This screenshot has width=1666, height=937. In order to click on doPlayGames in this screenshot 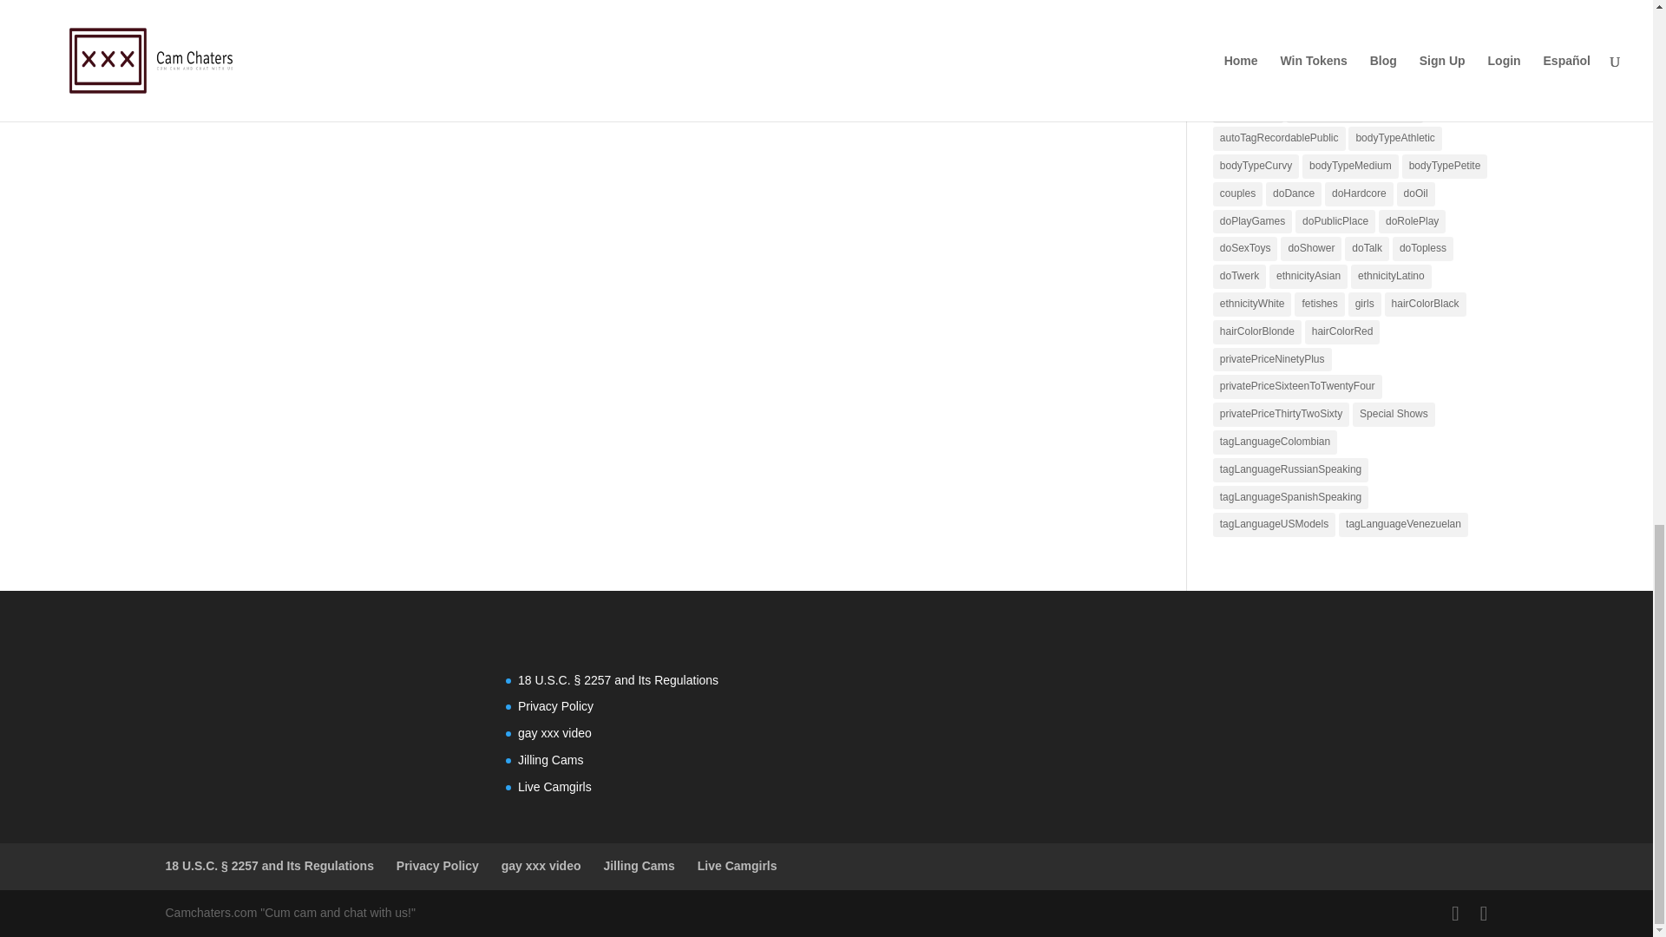, I will do `click(1252, 222)`.